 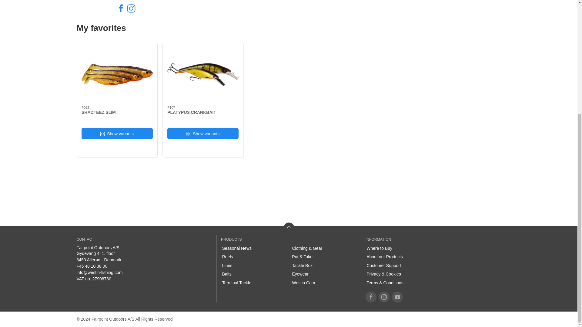 I want to click on Seasonal News, so click(x=253, y=248).